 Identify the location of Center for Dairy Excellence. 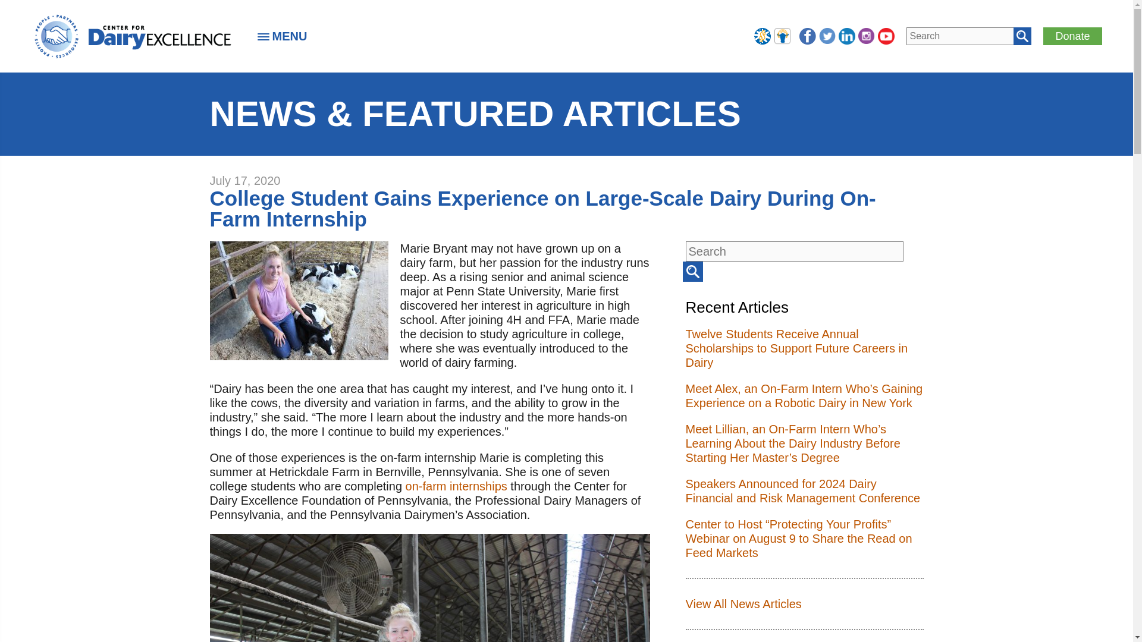
(132, 36).